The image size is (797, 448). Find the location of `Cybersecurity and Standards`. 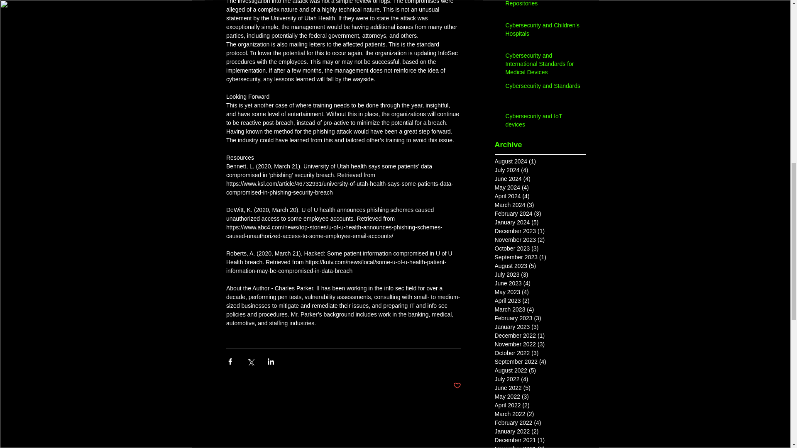

Cybersecurity and Standards is located at coordinates (543, 88).